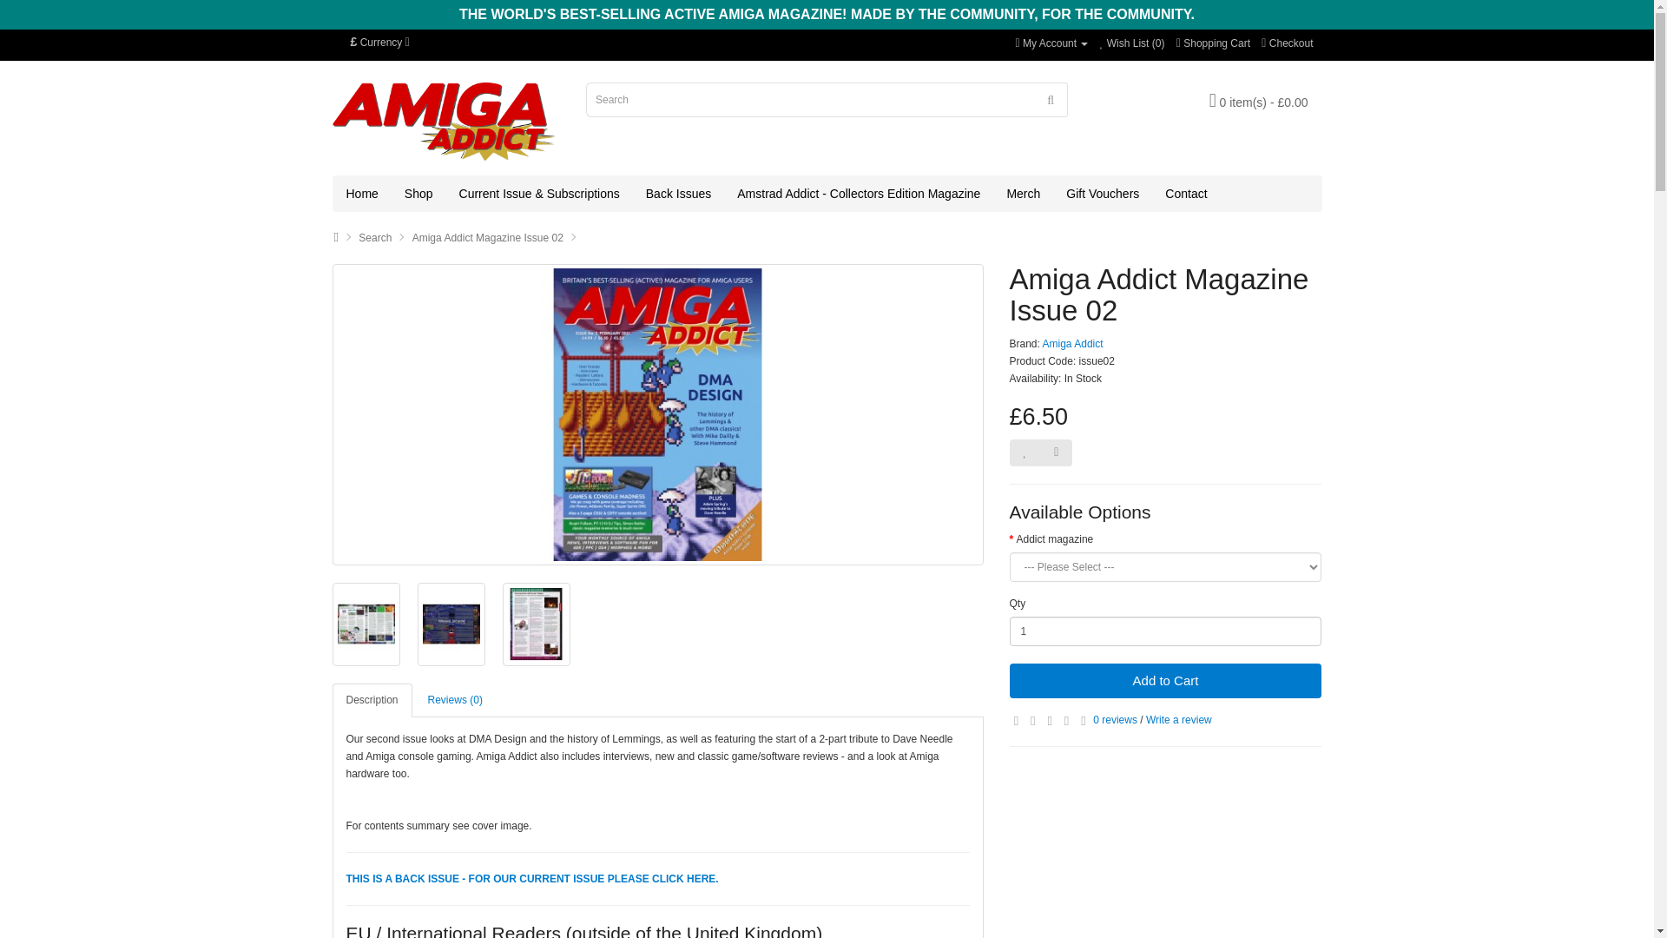  What do you see at coordinates (418, 194) in the screenshot?
I see `Shop` at bounding box center [418, 194].